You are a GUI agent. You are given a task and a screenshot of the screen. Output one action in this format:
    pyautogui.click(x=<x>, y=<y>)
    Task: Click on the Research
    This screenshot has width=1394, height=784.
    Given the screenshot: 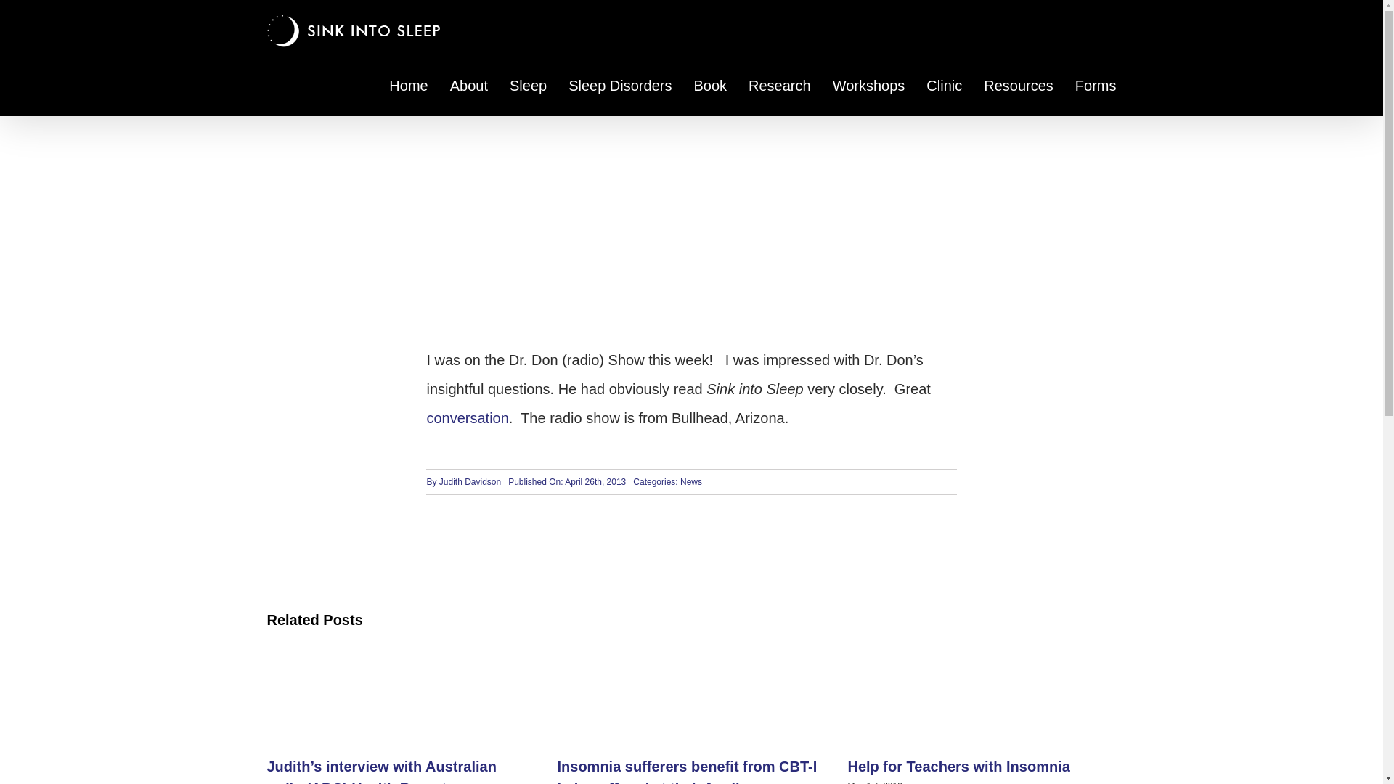 What is the action you would take?
    pyautogui.click(x=780, y=85)
    